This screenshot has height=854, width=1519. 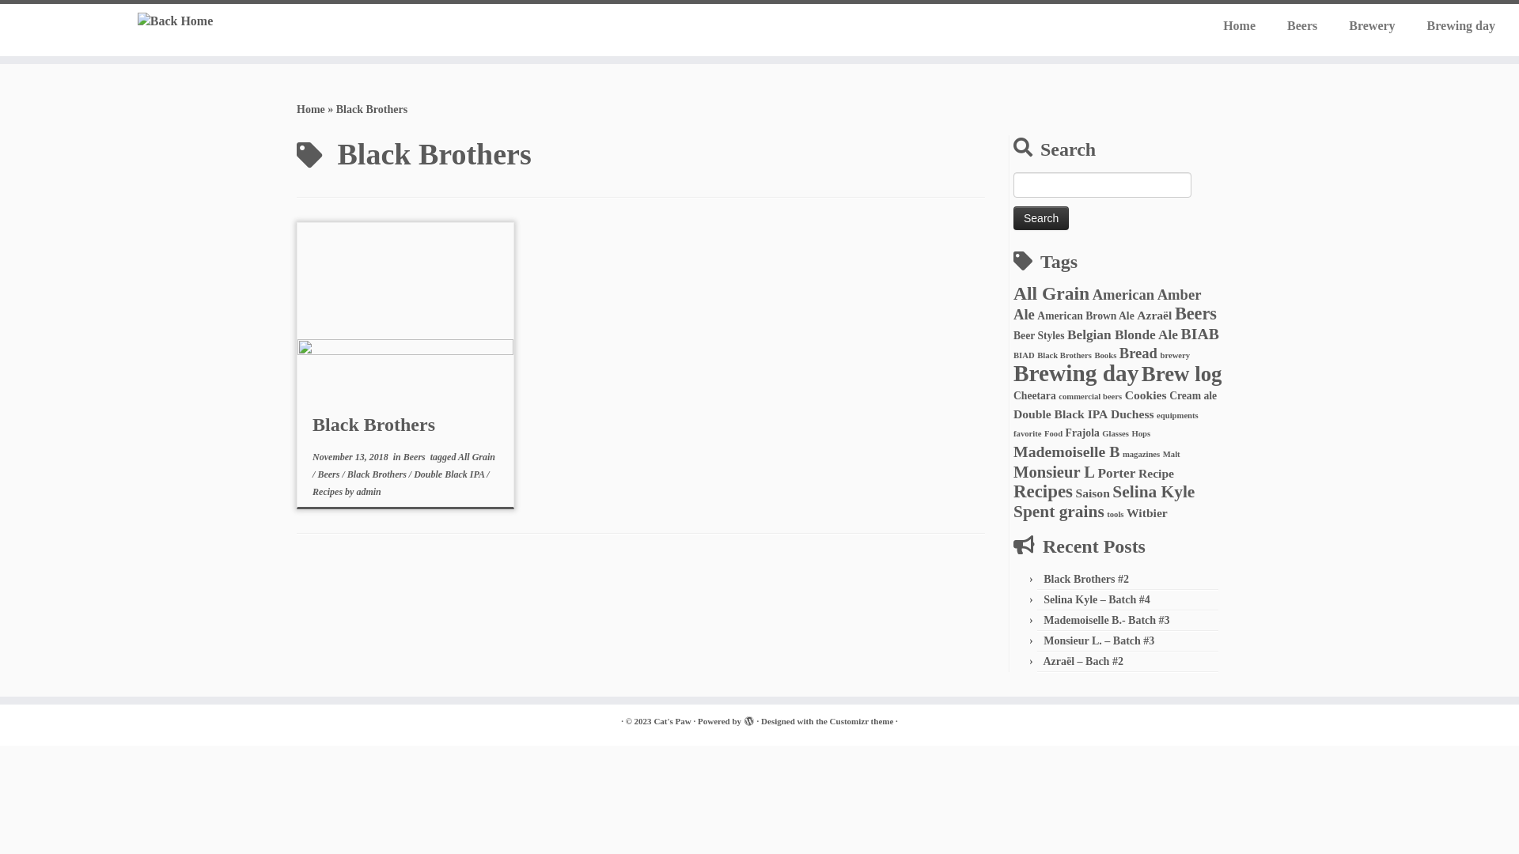 I want to click on Spent grains, so click(x=1059, y=511).